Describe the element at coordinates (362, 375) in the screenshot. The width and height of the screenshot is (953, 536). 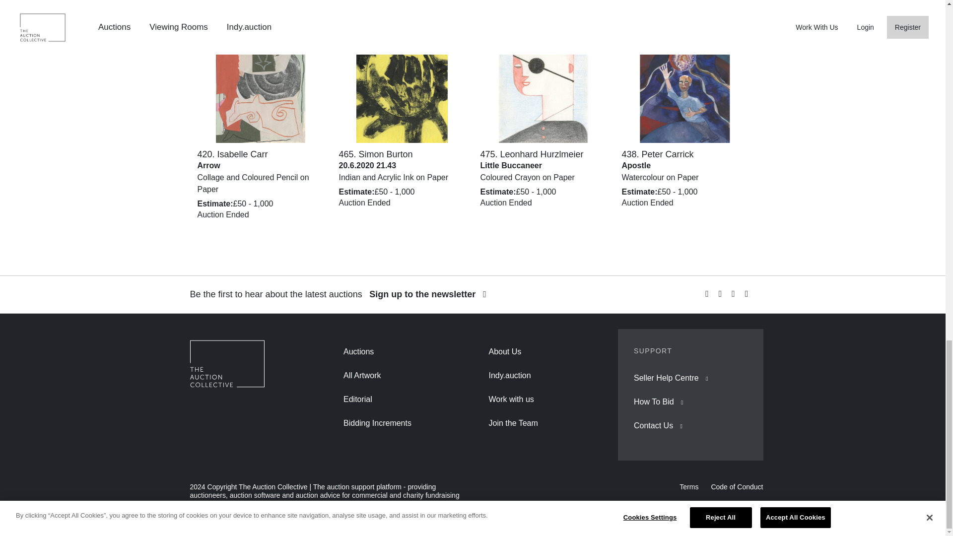
I see `All Artwork` at that location.